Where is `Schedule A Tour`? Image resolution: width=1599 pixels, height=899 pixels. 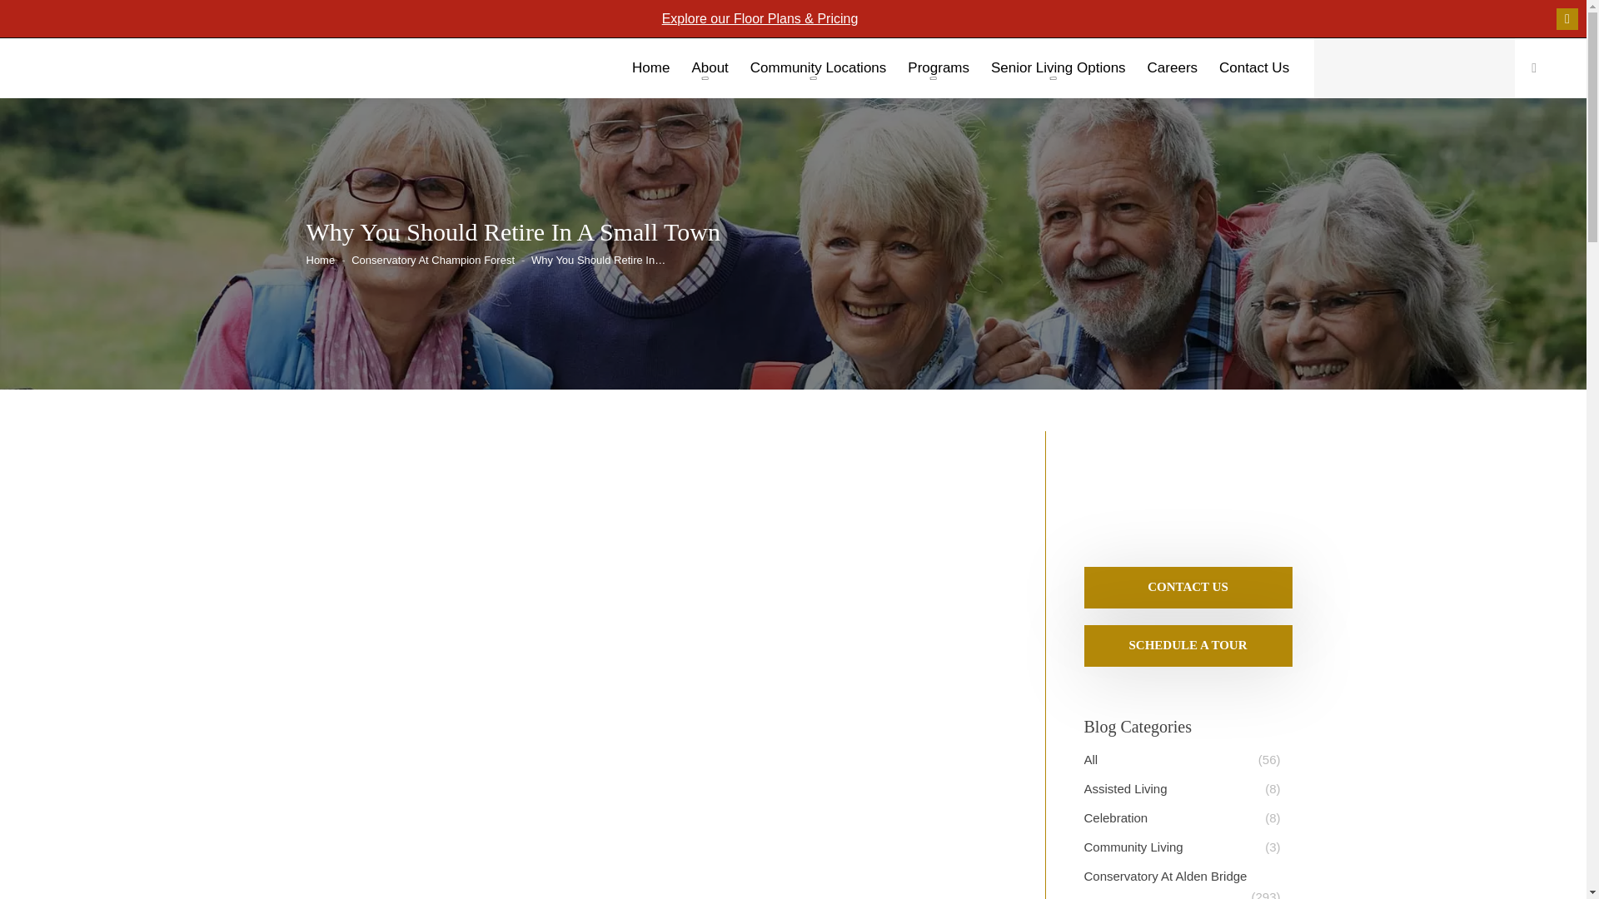
Schedule A Tour is located at coordinates (1188, 644).